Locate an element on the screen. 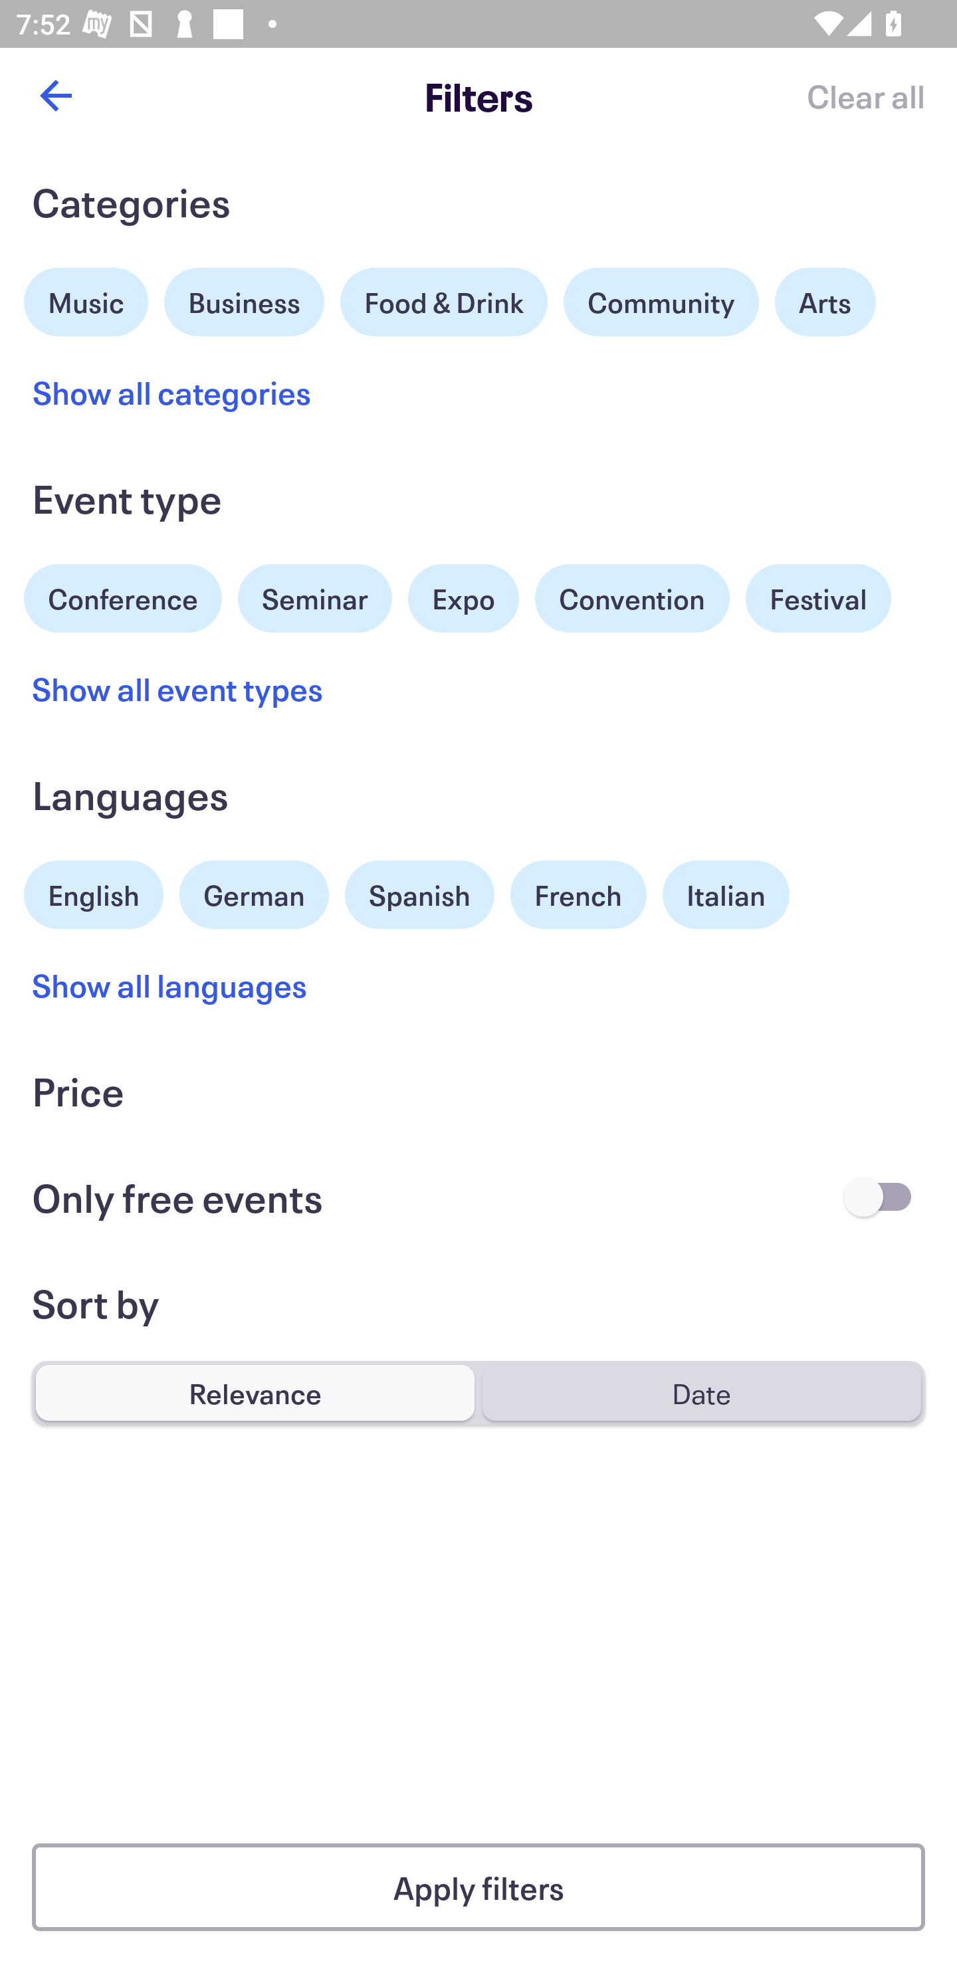 The image size is (957, 1967). Date is located at coordinates (701, 1392).